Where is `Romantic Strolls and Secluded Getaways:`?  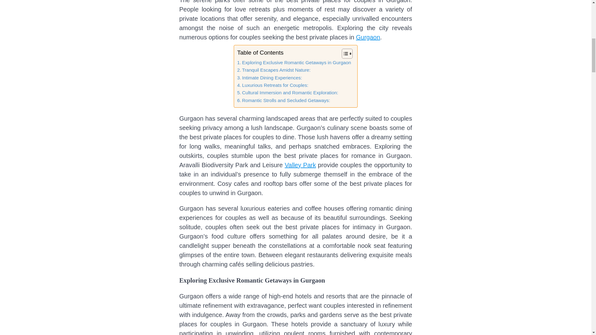
Romantic Strolls and Secluded Getaways: is located at coordinates (284, 100).